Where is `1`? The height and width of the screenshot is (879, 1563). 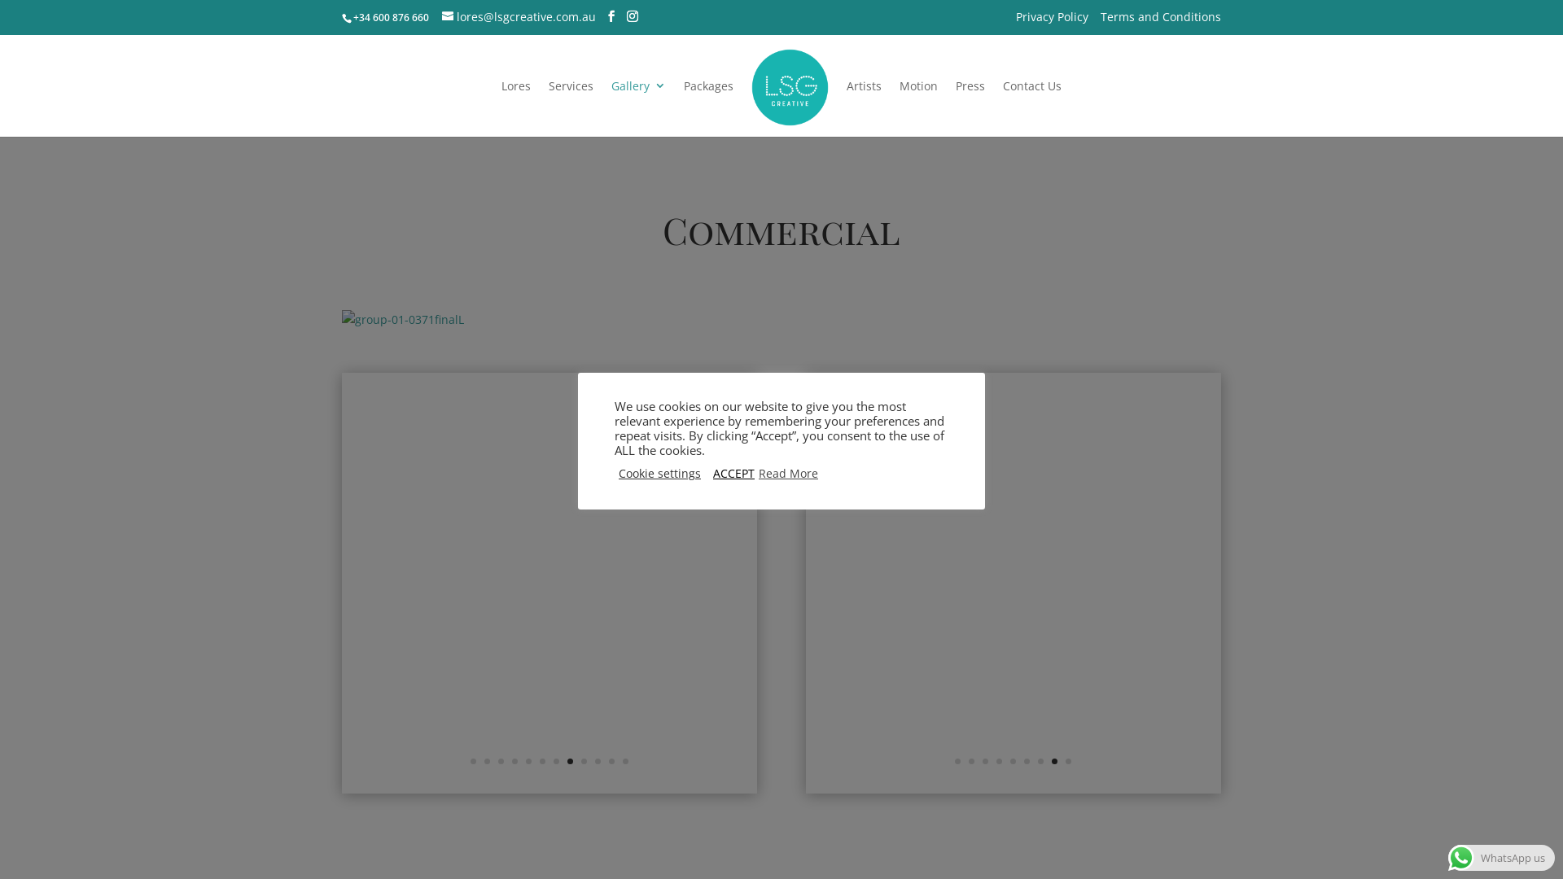 1 is located at coordinates (474, 762).